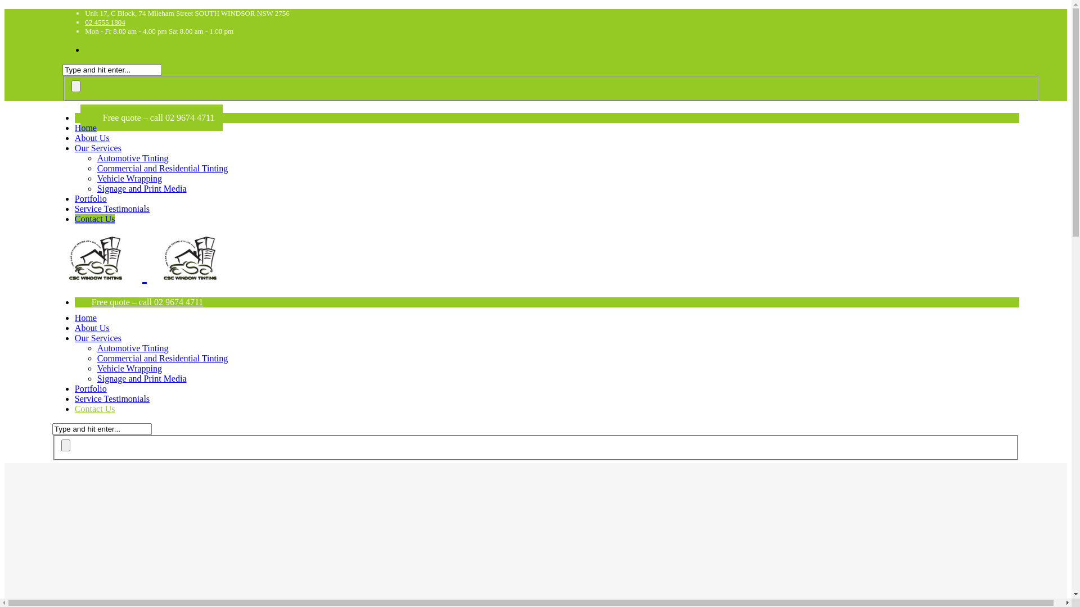  What do you see at coordinates (91, 199) in the screenshot?
I see `Portfolio` at bounding box center [91, 199].